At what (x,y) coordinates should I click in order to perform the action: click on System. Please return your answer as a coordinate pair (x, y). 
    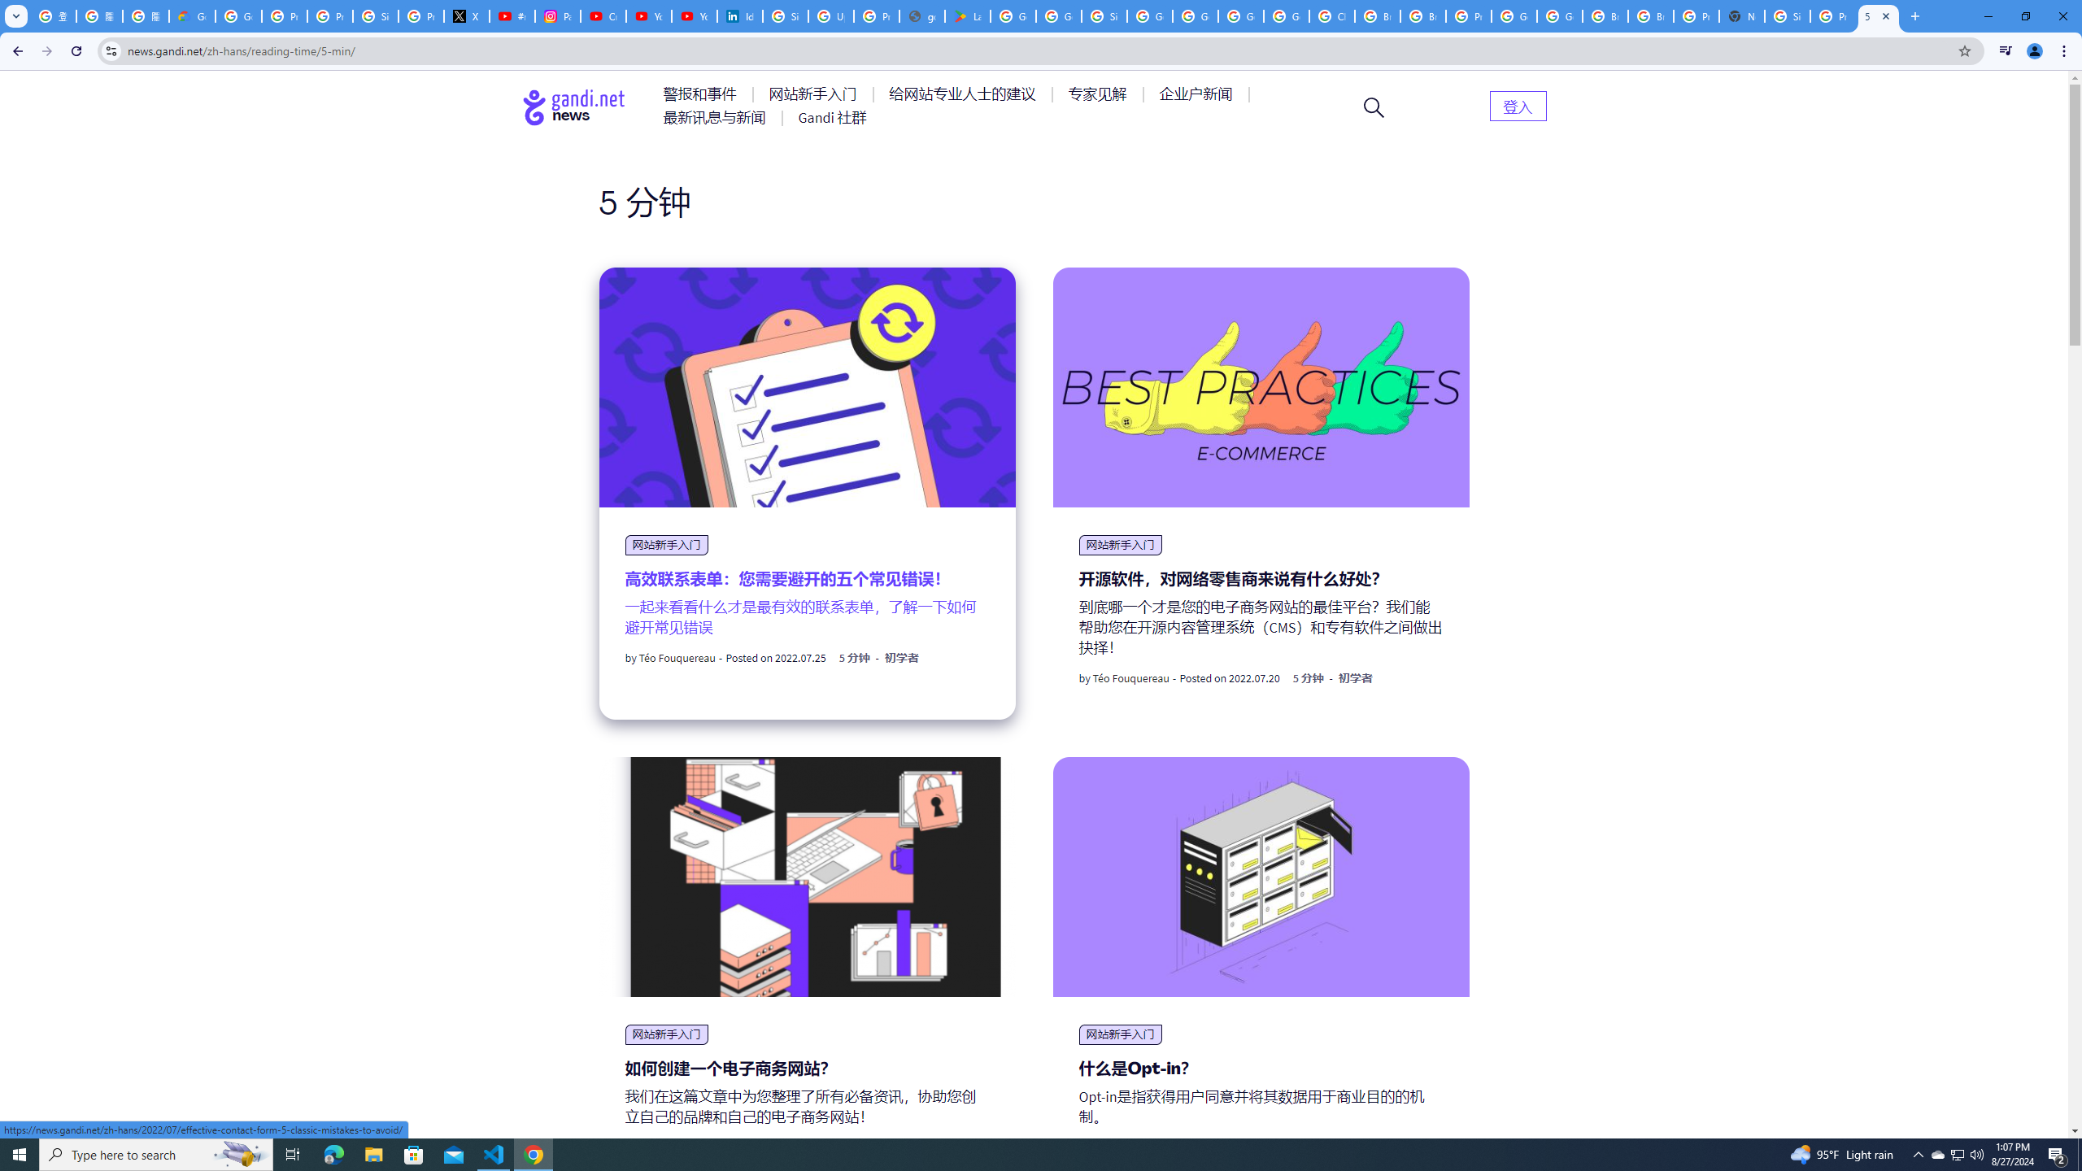
    Looking at the image, I should click on (10, 8).